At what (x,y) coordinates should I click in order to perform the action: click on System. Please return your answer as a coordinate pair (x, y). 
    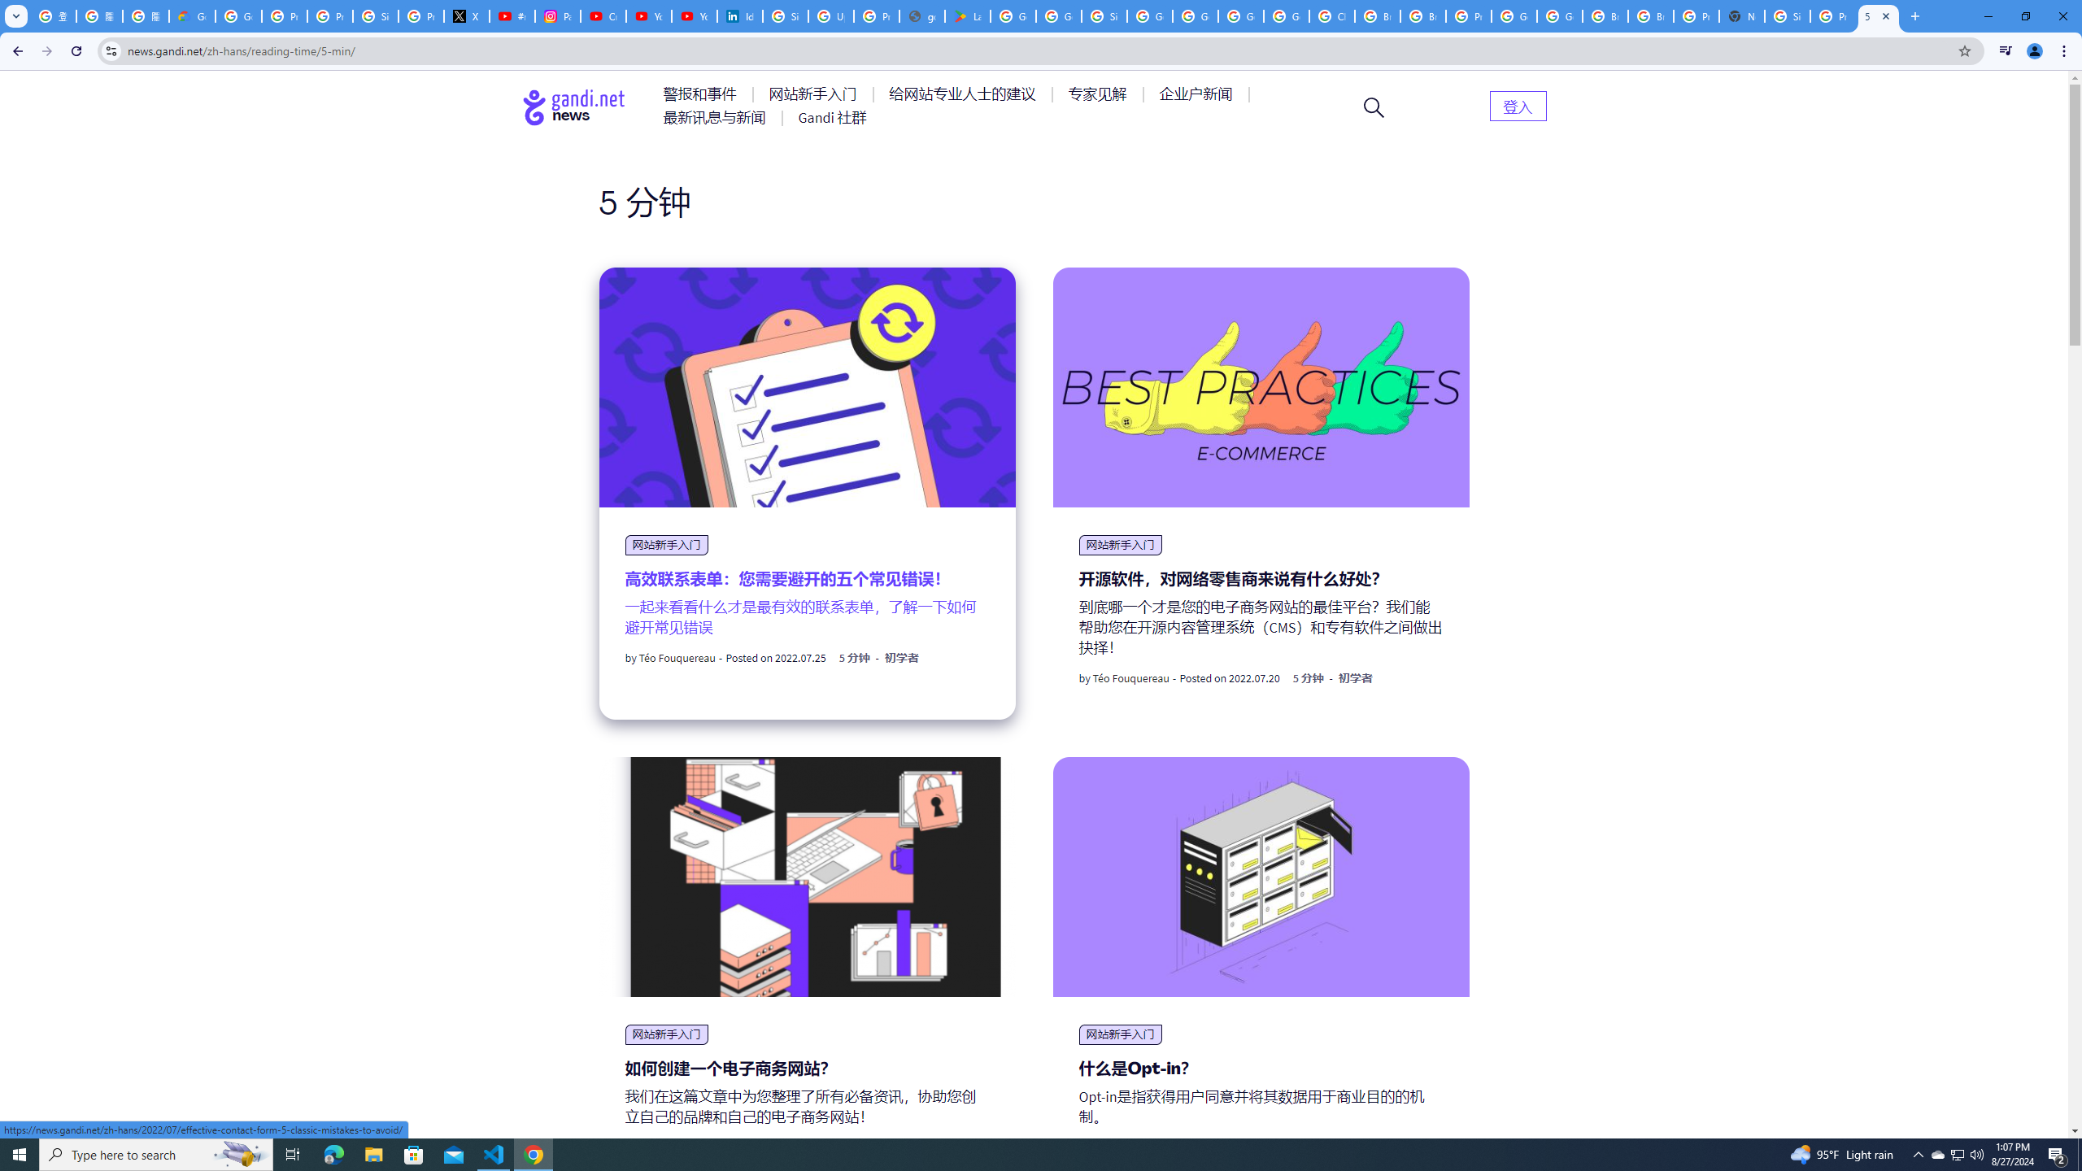
    Looking at the image, I should click on (10, 8).